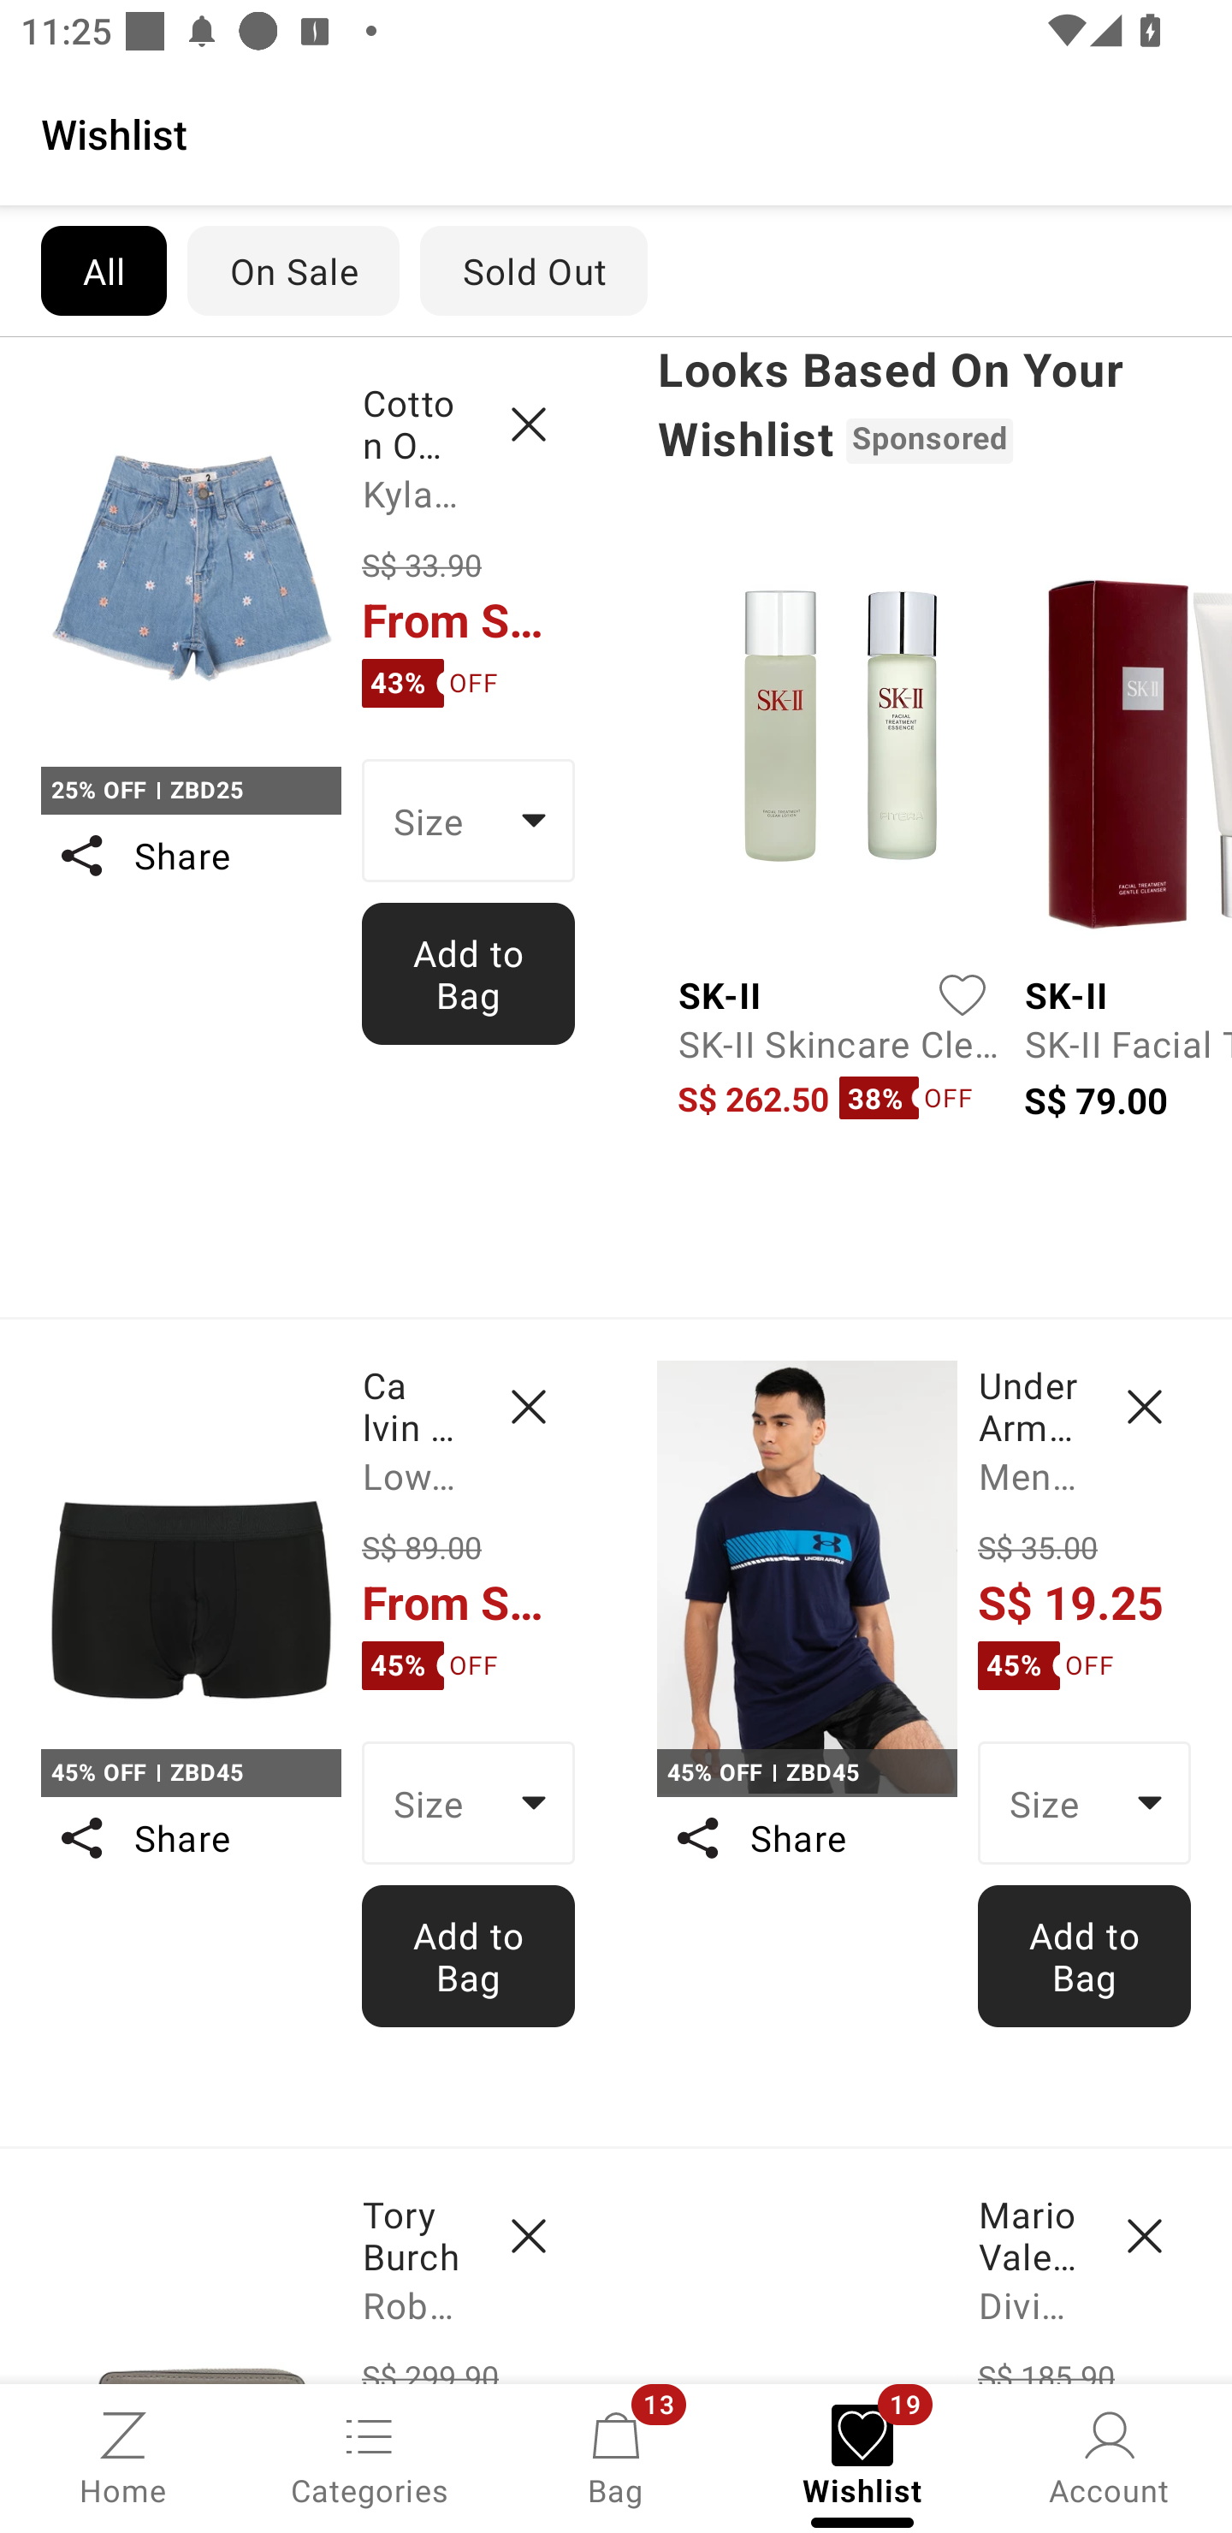 The width and height of the screenshot is (1232, 2533). I want to click on Share, so click(190, 856).